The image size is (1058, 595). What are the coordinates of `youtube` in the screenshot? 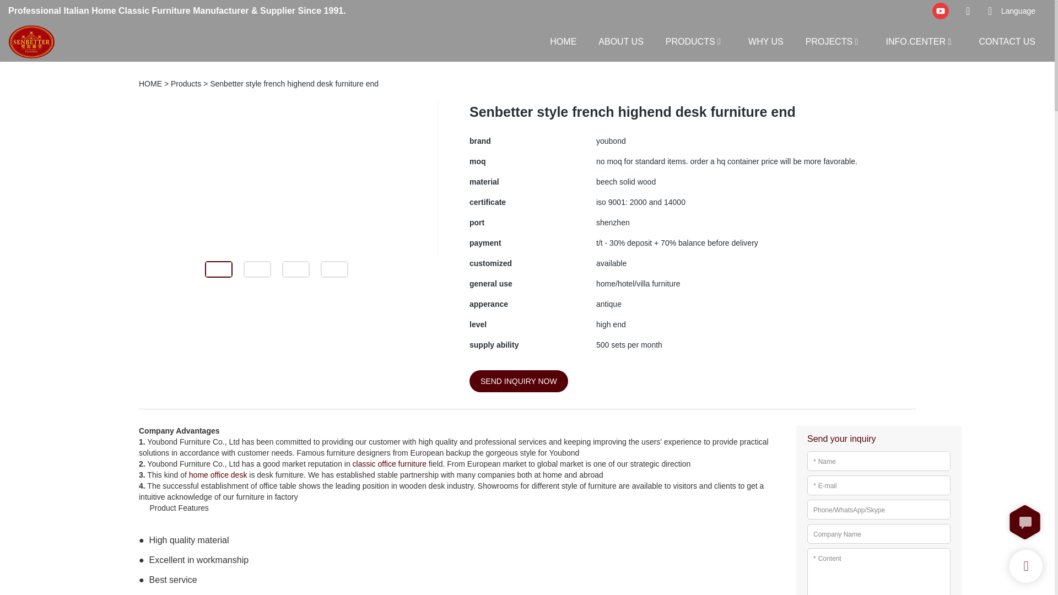 It's located at (940, 11).